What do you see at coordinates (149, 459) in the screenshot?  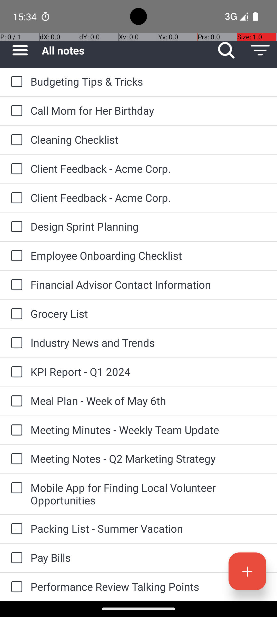 I see `Meeting Notes - Q2 Marketing Strategy` at bounding box center [149, 459].